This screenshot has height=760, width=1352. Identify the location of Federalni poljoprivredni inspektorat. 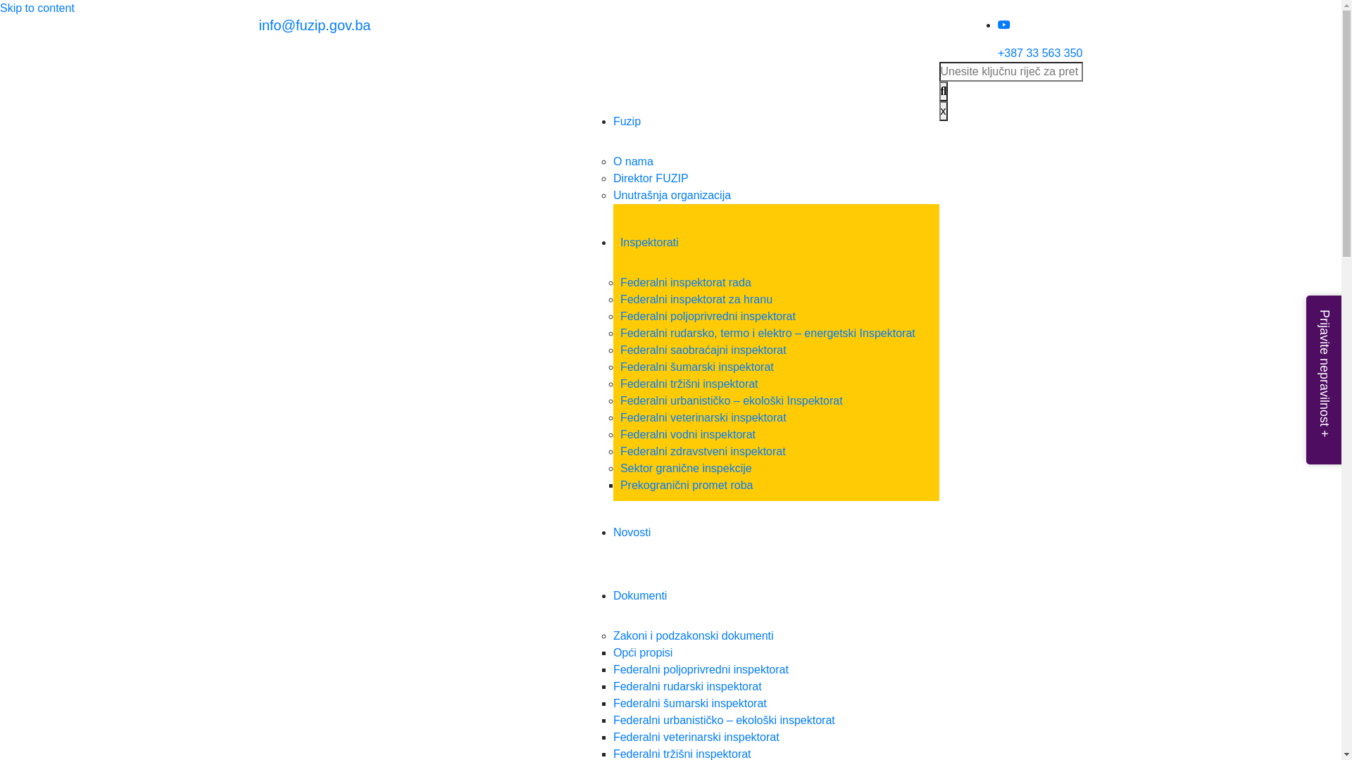
(701, 670).